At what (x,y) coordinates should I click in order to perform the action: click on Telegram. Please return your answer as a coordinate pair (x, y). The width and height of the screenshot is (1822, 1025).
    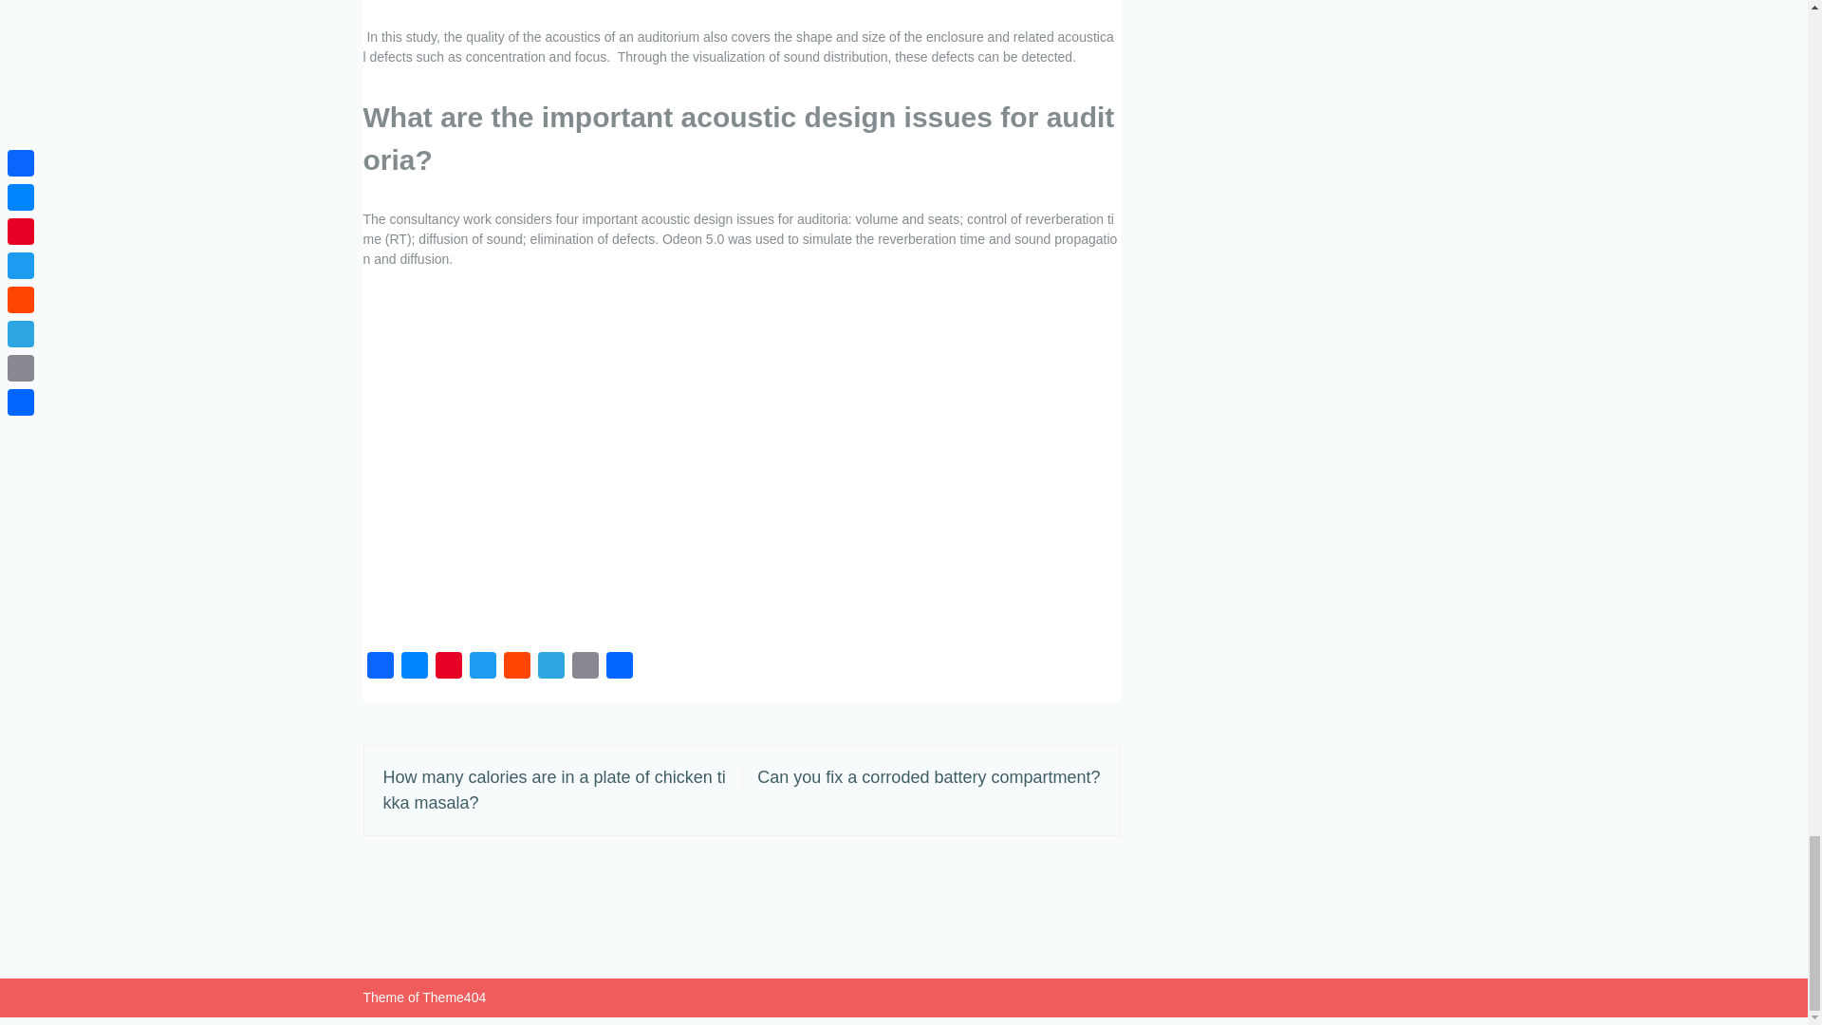
    Looking at the image, I should click on (550, 668).